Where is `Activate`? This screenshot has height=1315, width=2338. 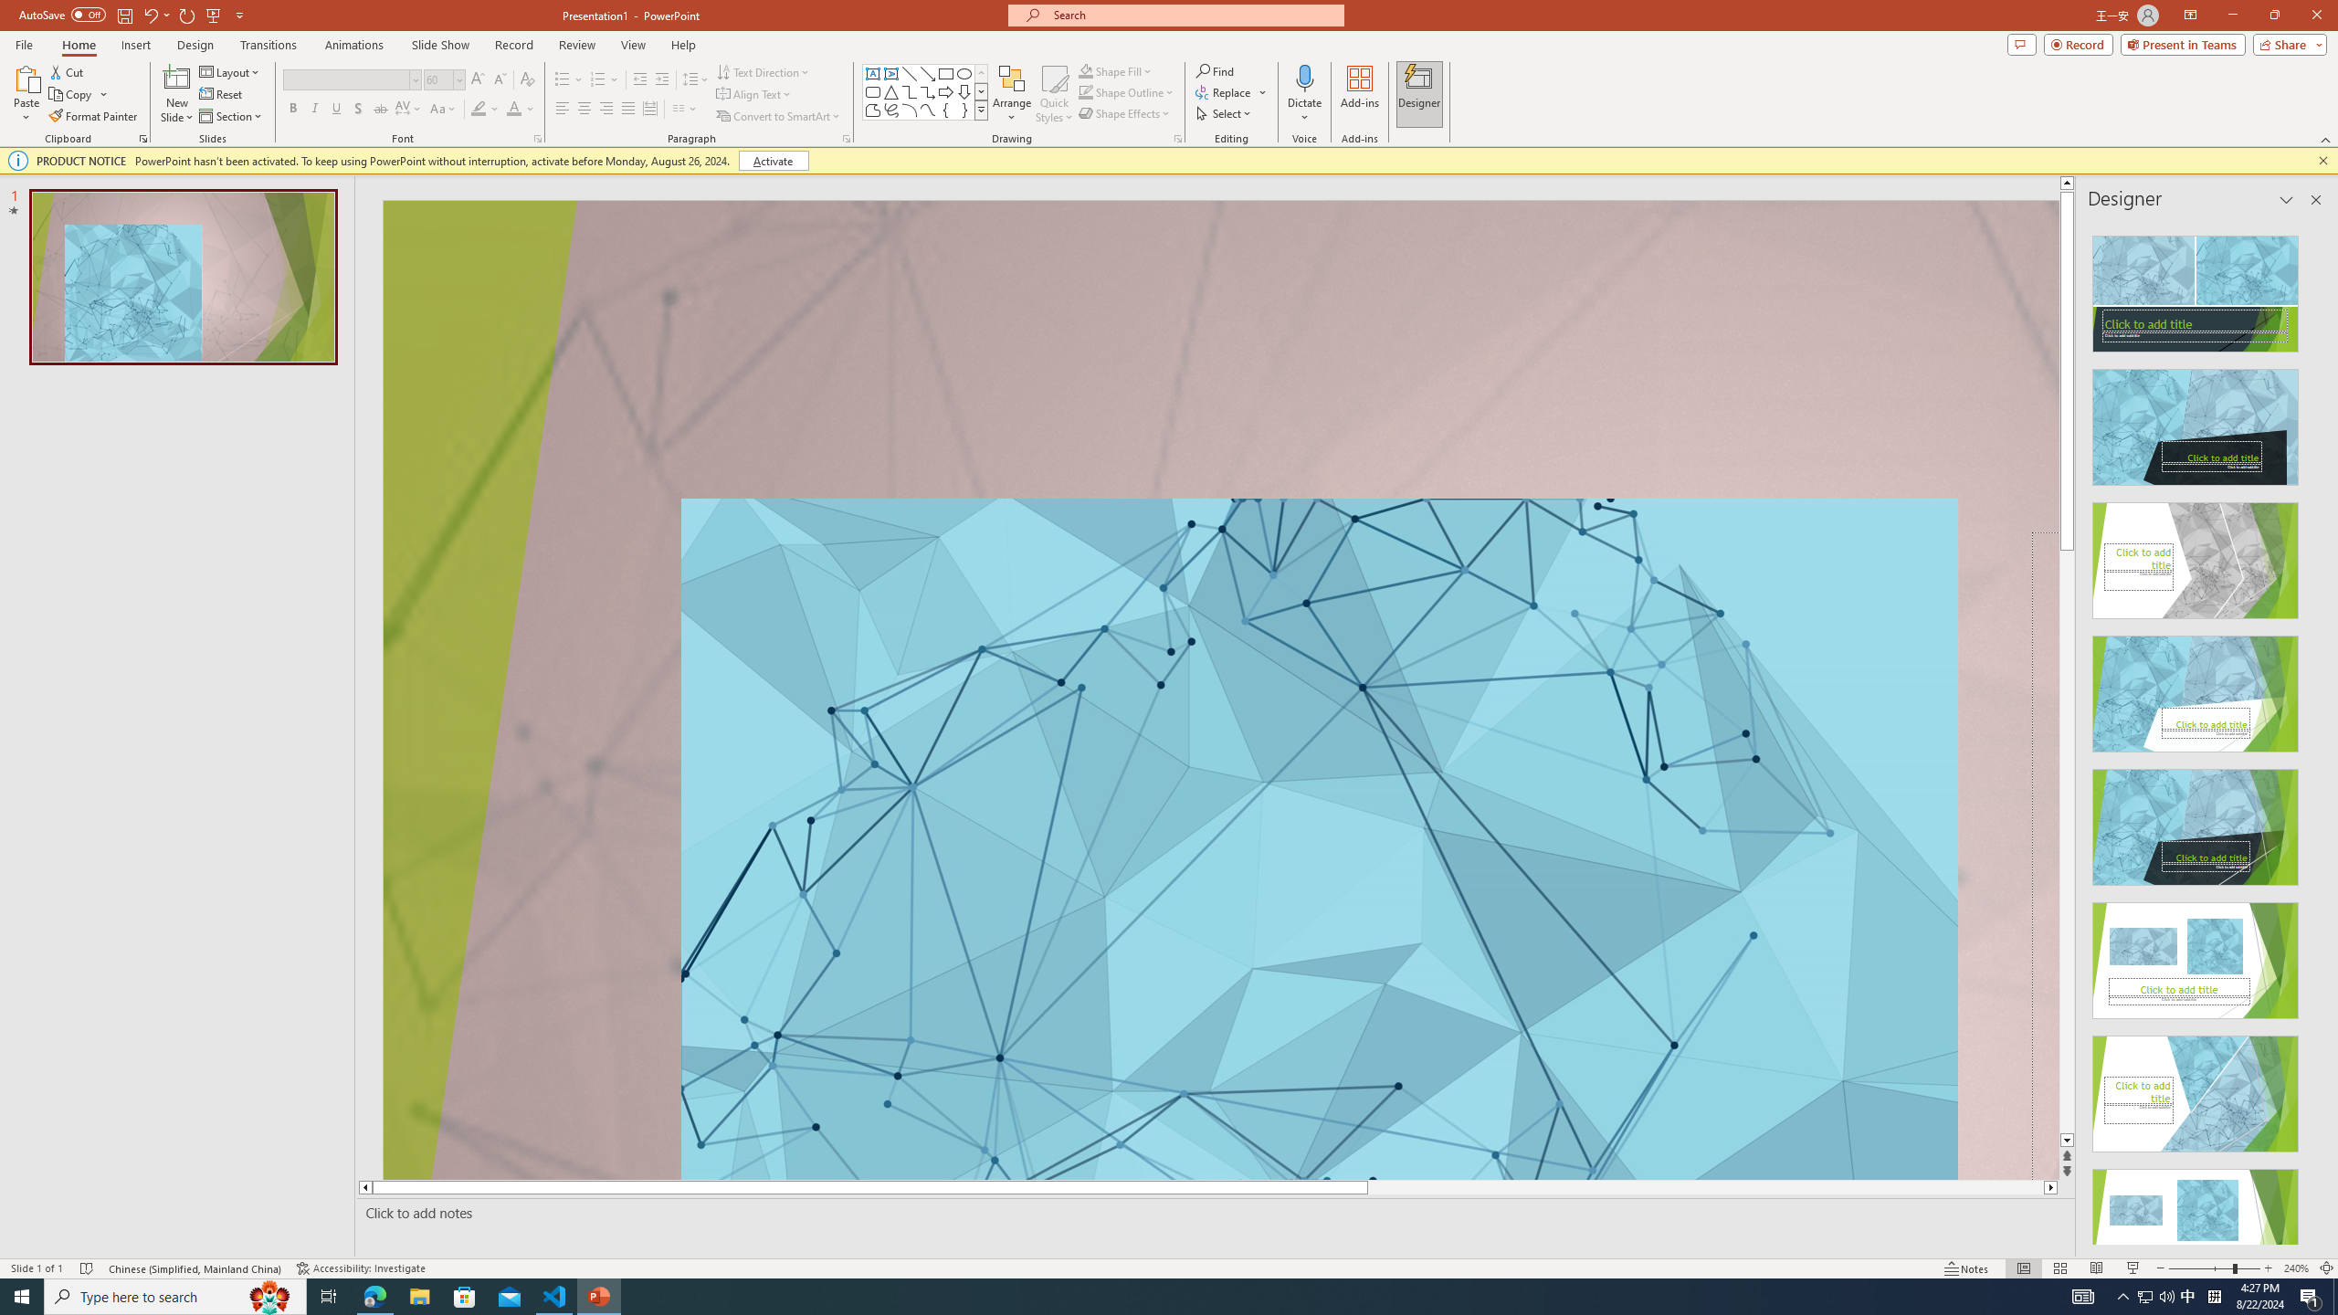
Activate is located at coordinates (773, 161).